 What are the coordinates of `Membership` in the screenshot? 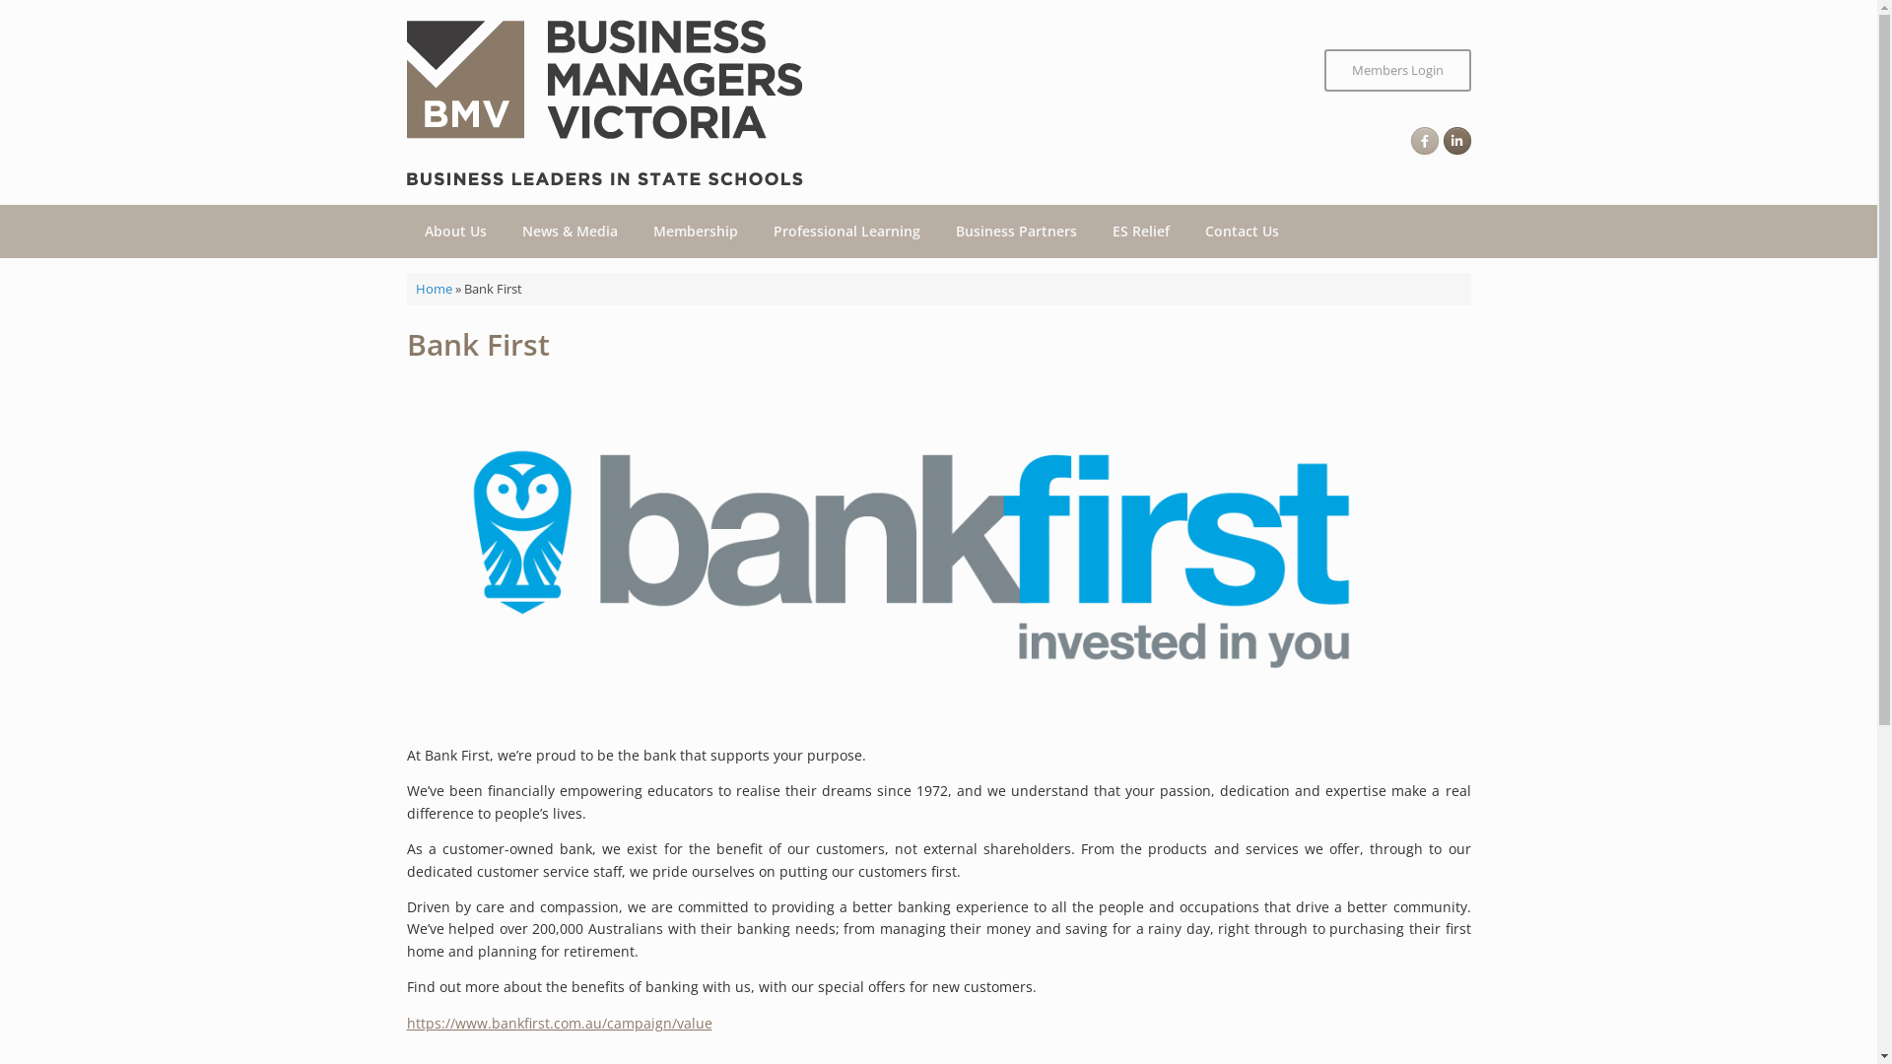 It's located at (695, 232).